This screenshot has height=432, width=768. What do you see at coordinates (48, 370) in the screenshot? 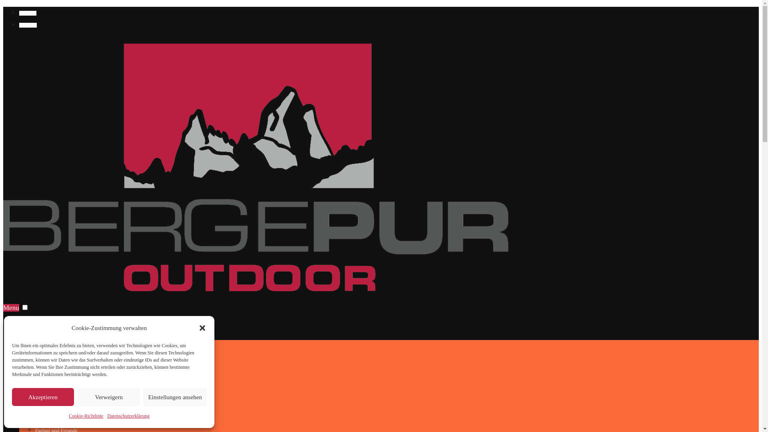
I see `Ausstellung` at bounding box center [48, 370].